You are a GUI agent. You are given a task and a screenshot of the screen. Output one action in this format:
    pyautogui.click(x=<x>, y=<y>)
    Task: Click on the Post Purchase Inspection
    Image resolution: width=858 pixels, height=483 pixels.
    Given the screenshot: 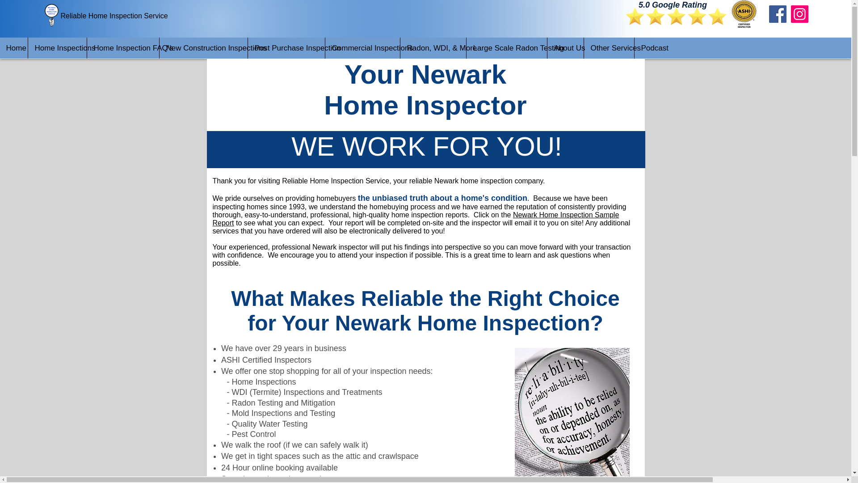 What is the action you would take?
    pyautogui.click(x=286, y=48)
    